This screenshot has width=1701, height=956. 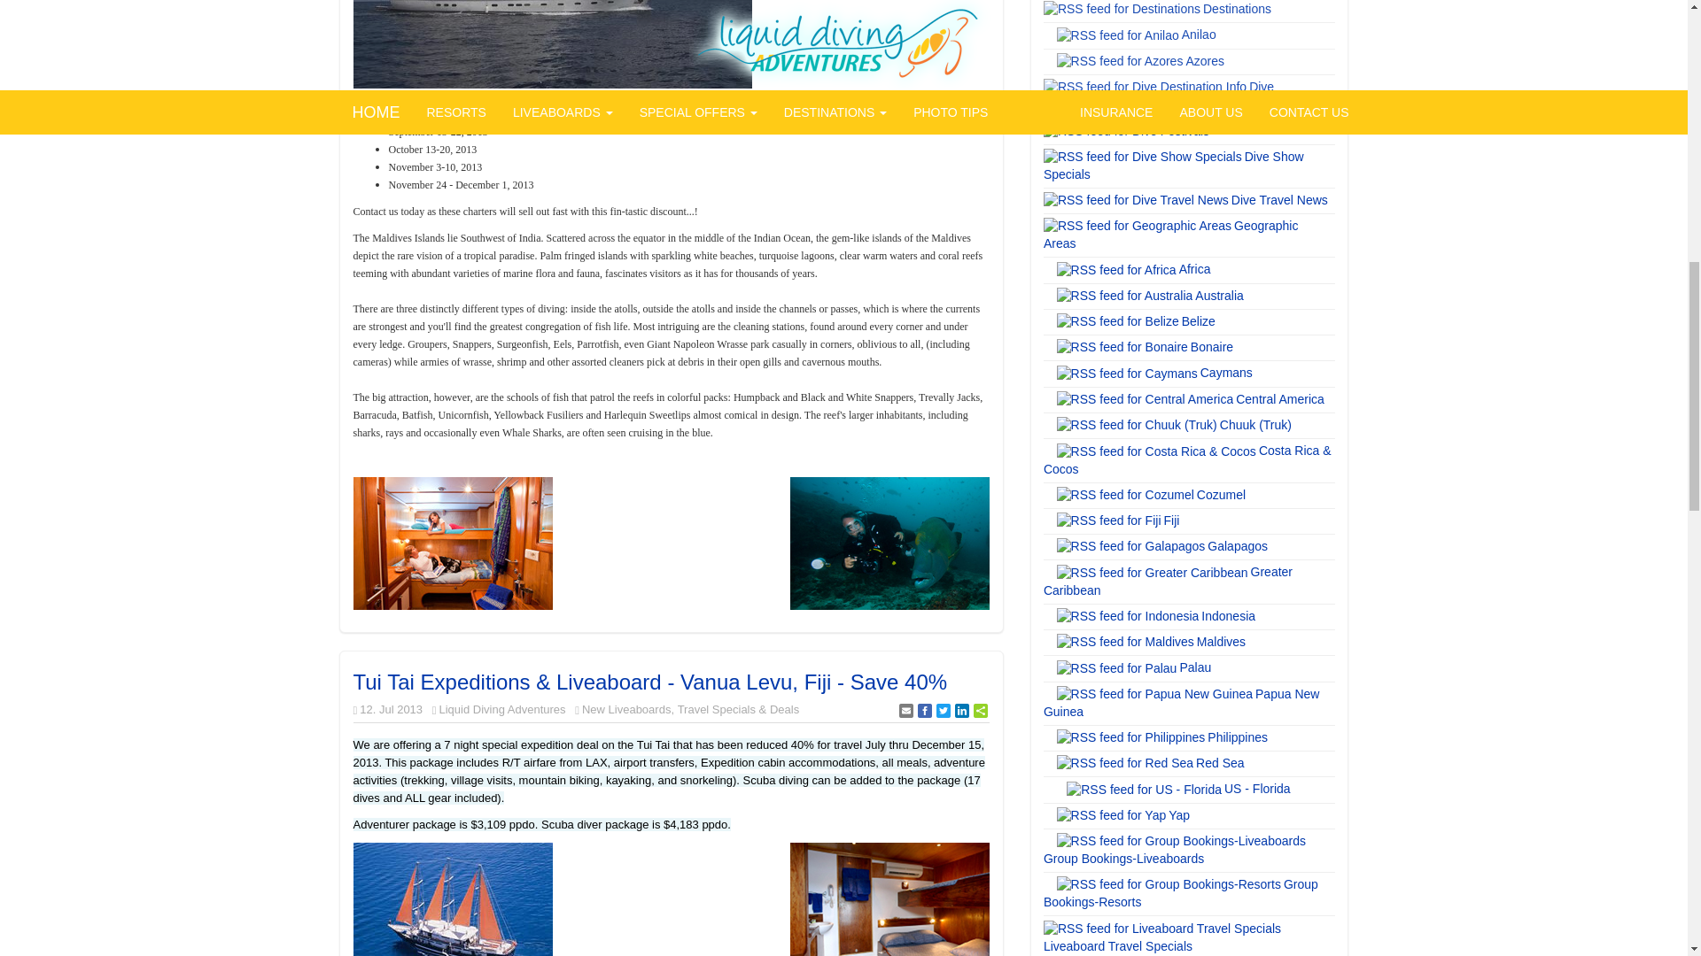 What do you see at coordinates (1281, 200) in the screenshot?
I see `Category: Dive Travel News` at bounding box center [1281, 200].